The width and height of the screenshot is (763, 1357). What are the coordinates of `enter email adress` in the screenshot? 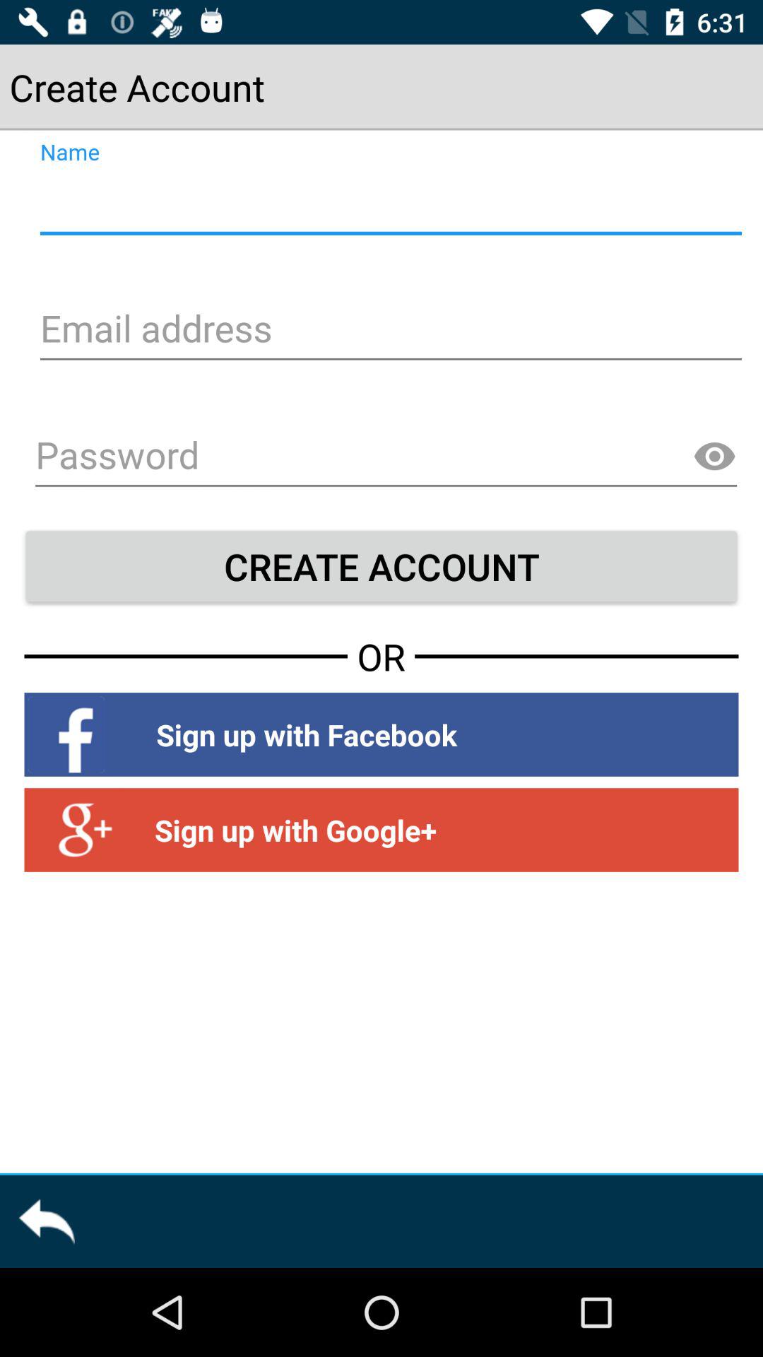 It's located at (389, 331).